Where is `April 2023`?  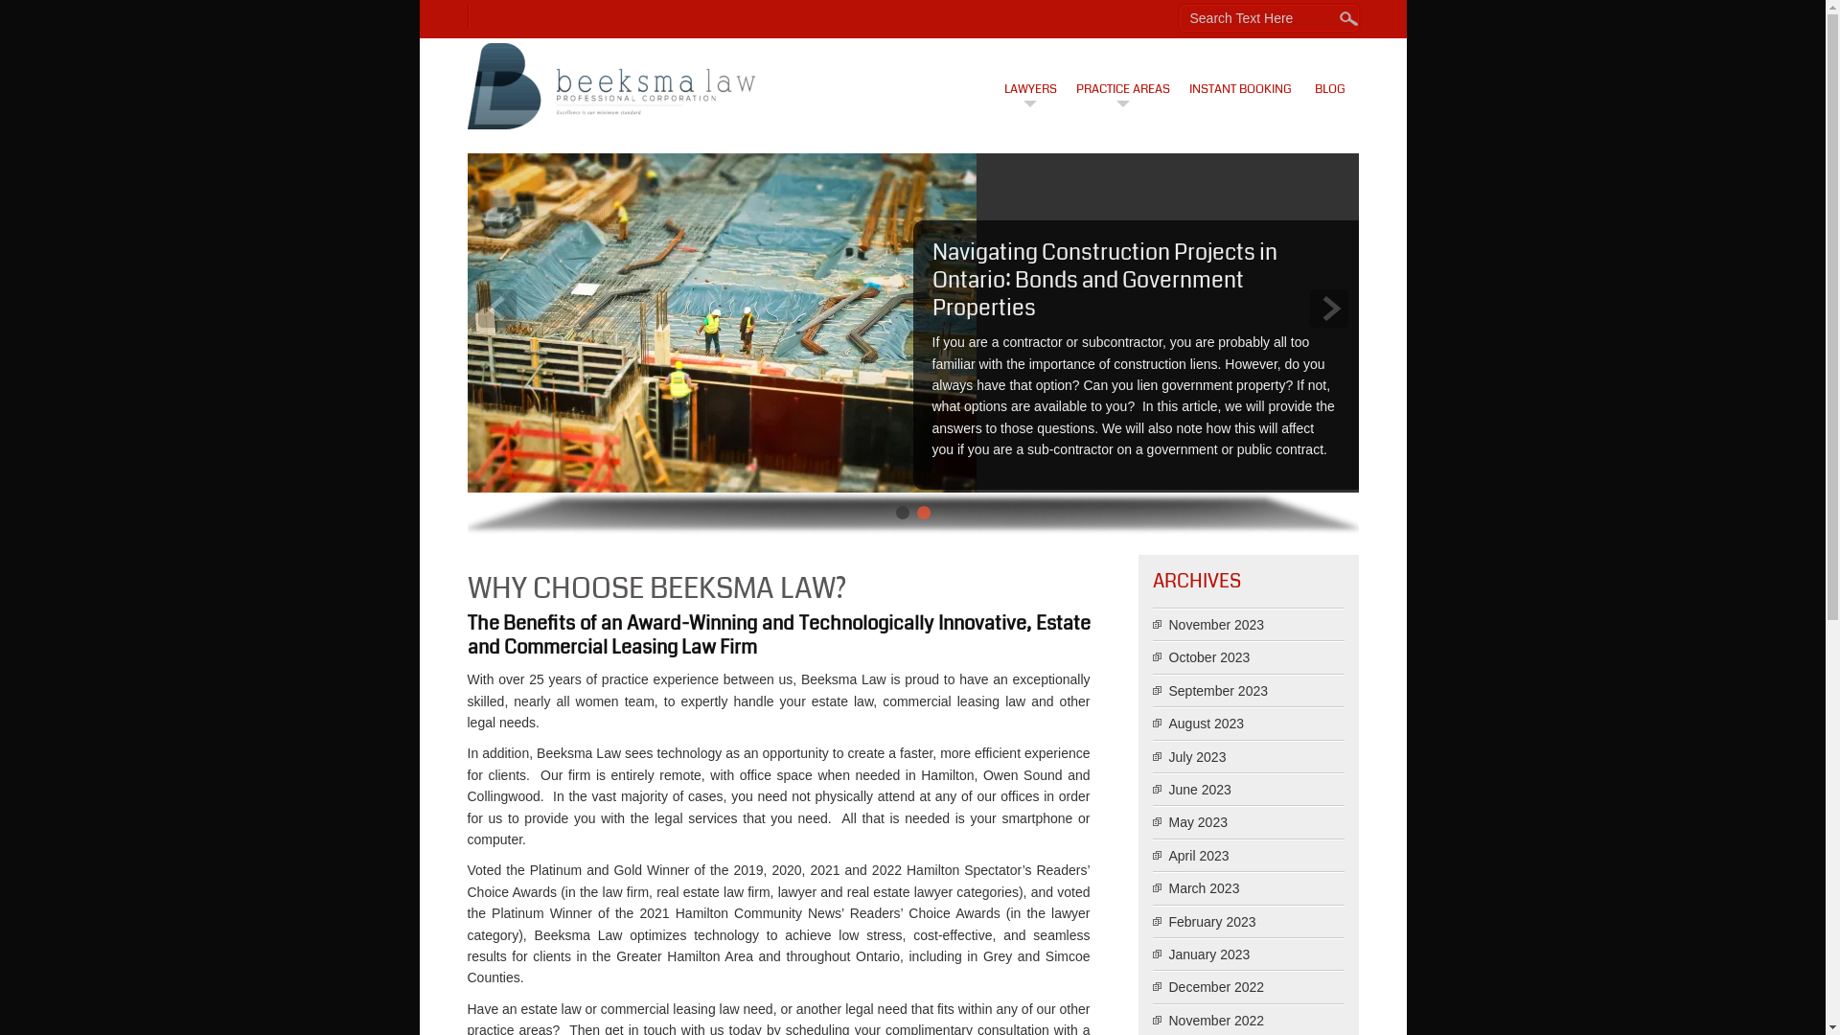
April 2023 is located at coordinates (1200, 856).